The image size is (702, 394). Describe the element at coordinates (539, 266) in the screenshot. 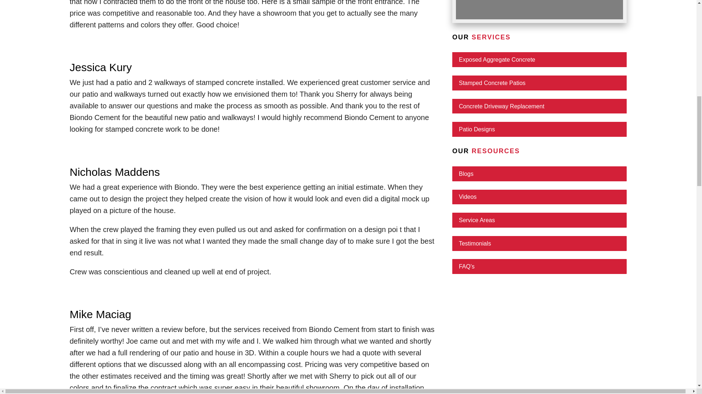

I see `FAQ's` at that location.